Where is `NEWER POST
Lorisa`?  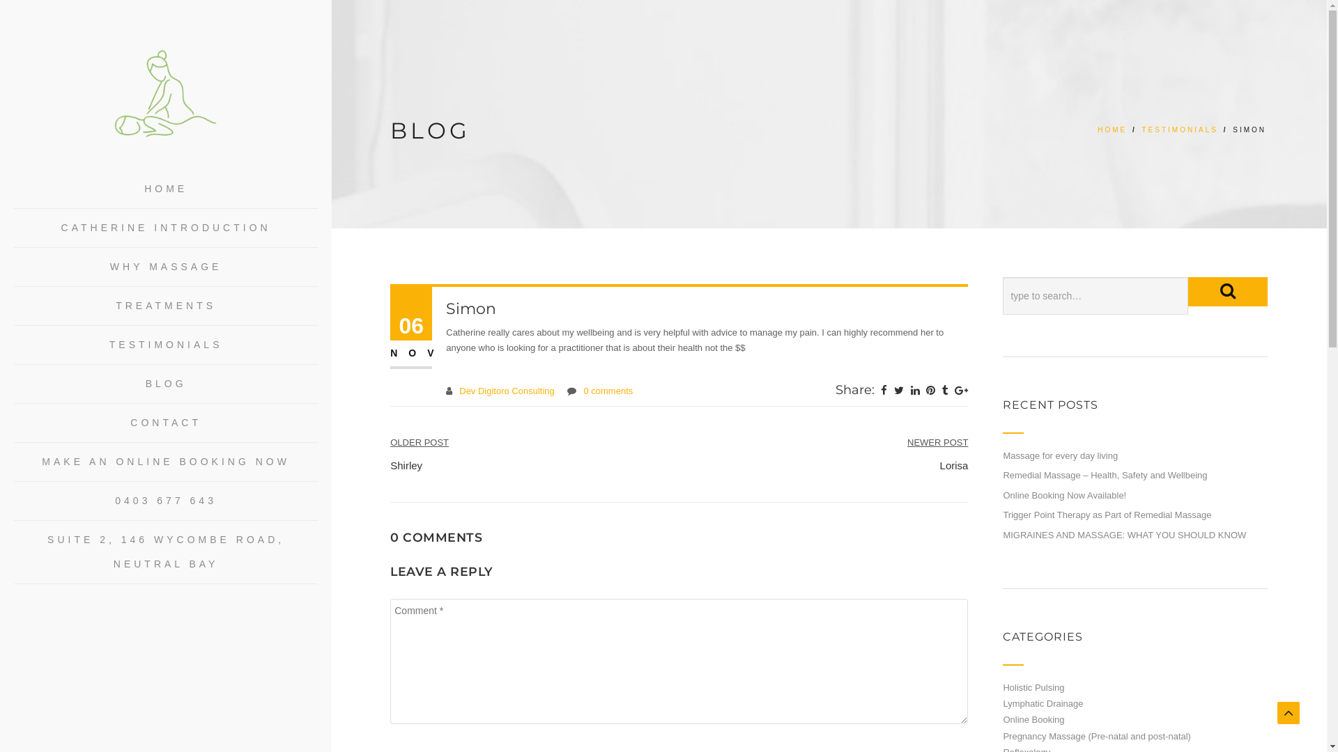 NEWER POST
Lorisa is located at coordinates (938, 454).